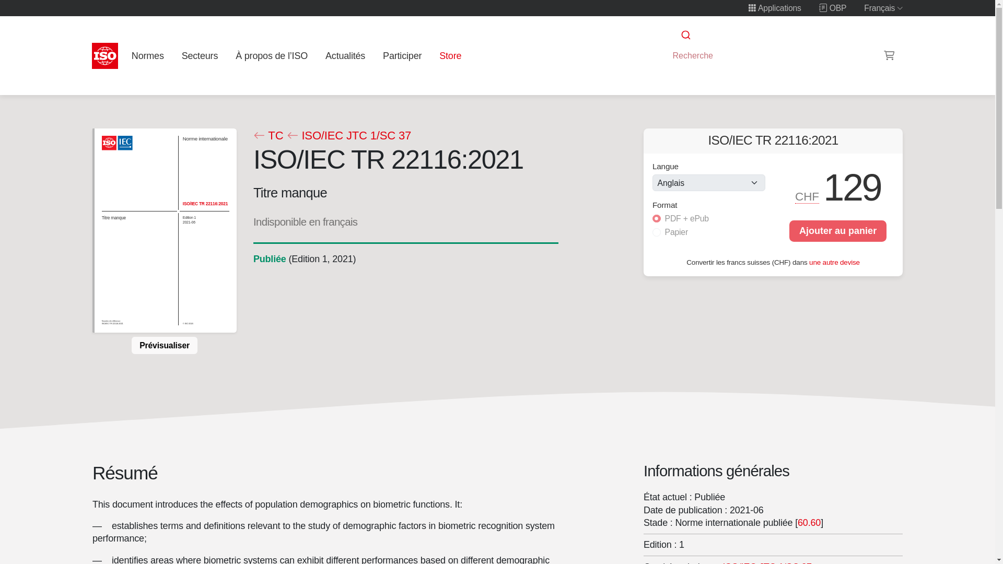 The height and width of the screenshot is (564, 1003). Describe the element at coordinates (200, 55) in the screenshot. I see `Secteurs` at that location.